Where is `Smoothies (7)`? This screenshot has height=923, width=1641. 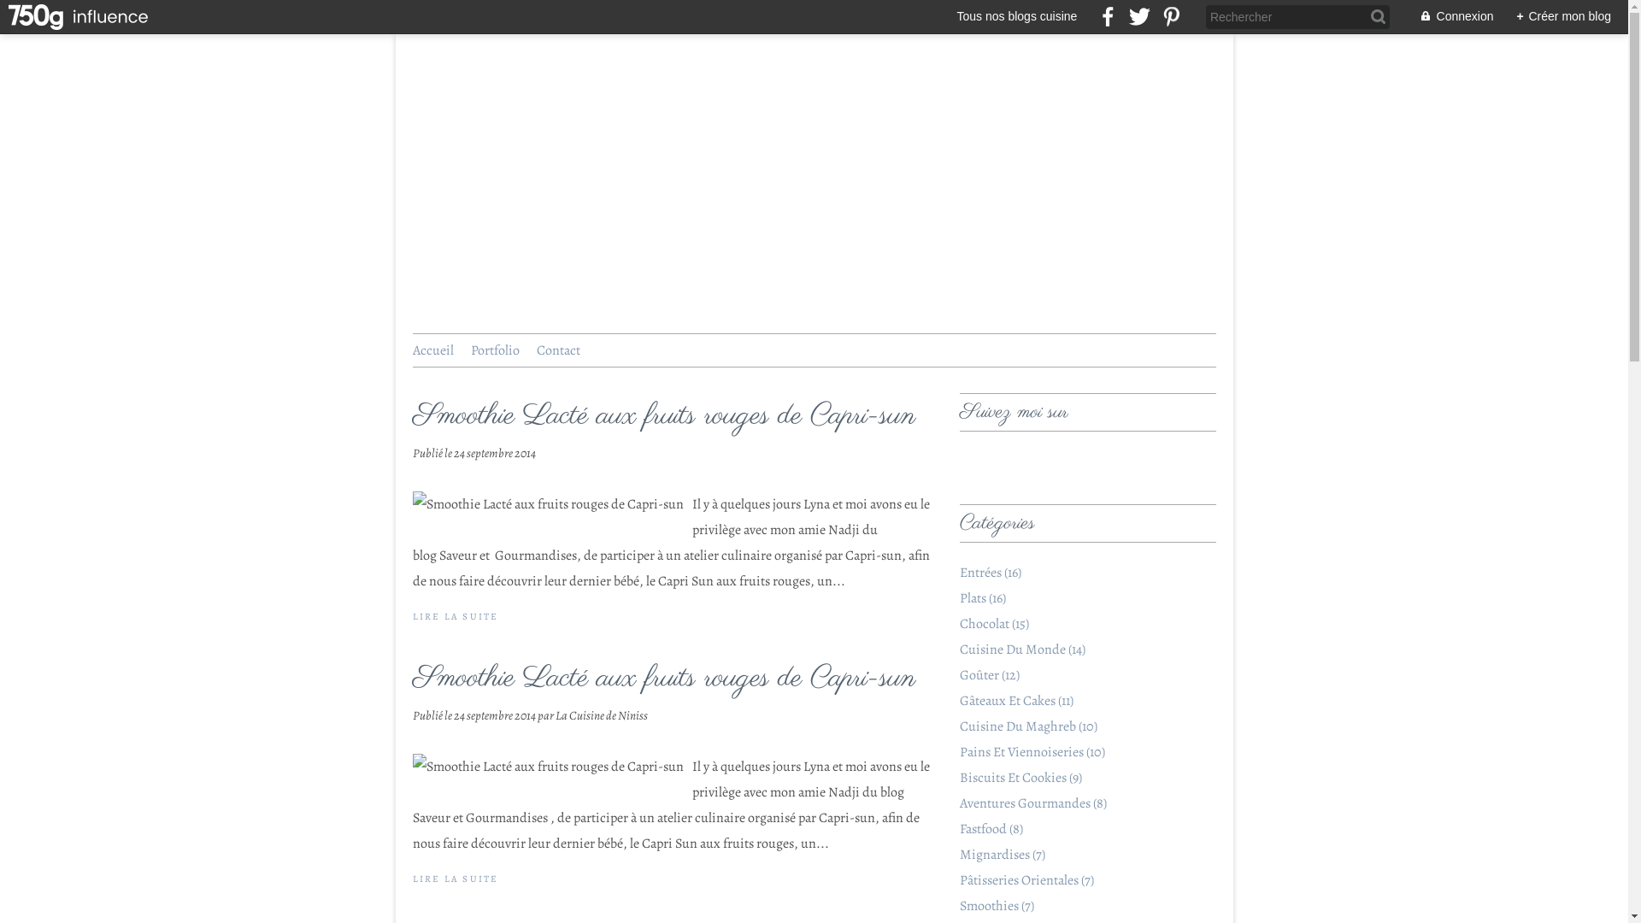
Smoothies (7) is located at coordinates (997, 906).